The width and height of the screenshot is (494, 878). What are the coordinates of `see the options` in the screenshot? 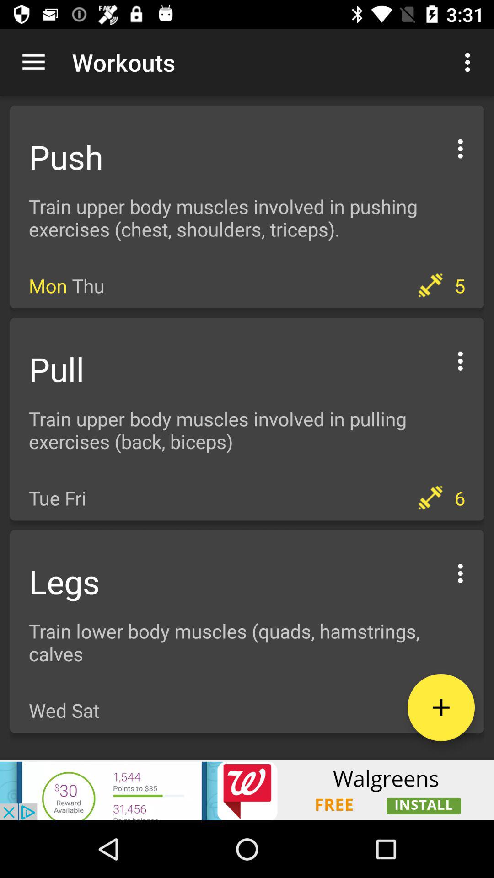 It's located at (460, 147).